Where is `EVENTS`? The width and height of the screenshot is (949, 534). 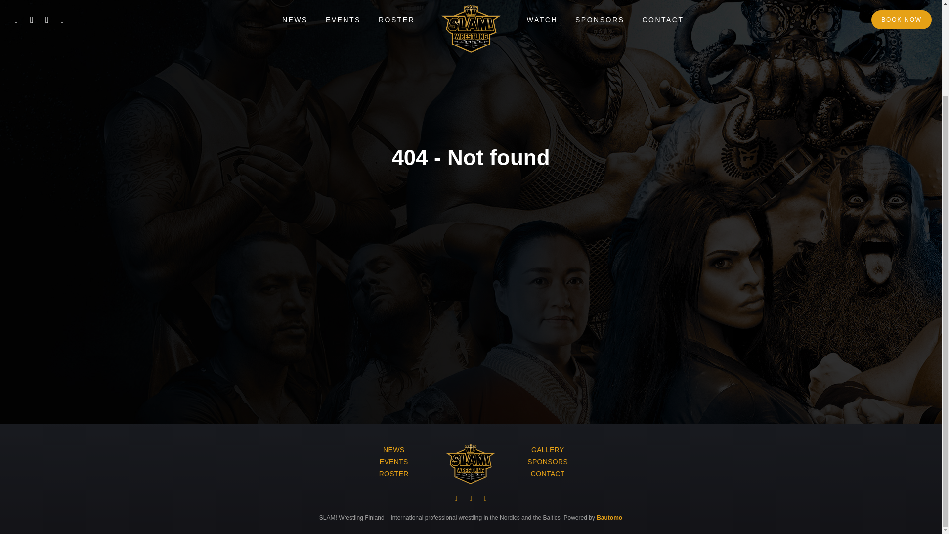 EVENTS is located at coordinates (393, 461).